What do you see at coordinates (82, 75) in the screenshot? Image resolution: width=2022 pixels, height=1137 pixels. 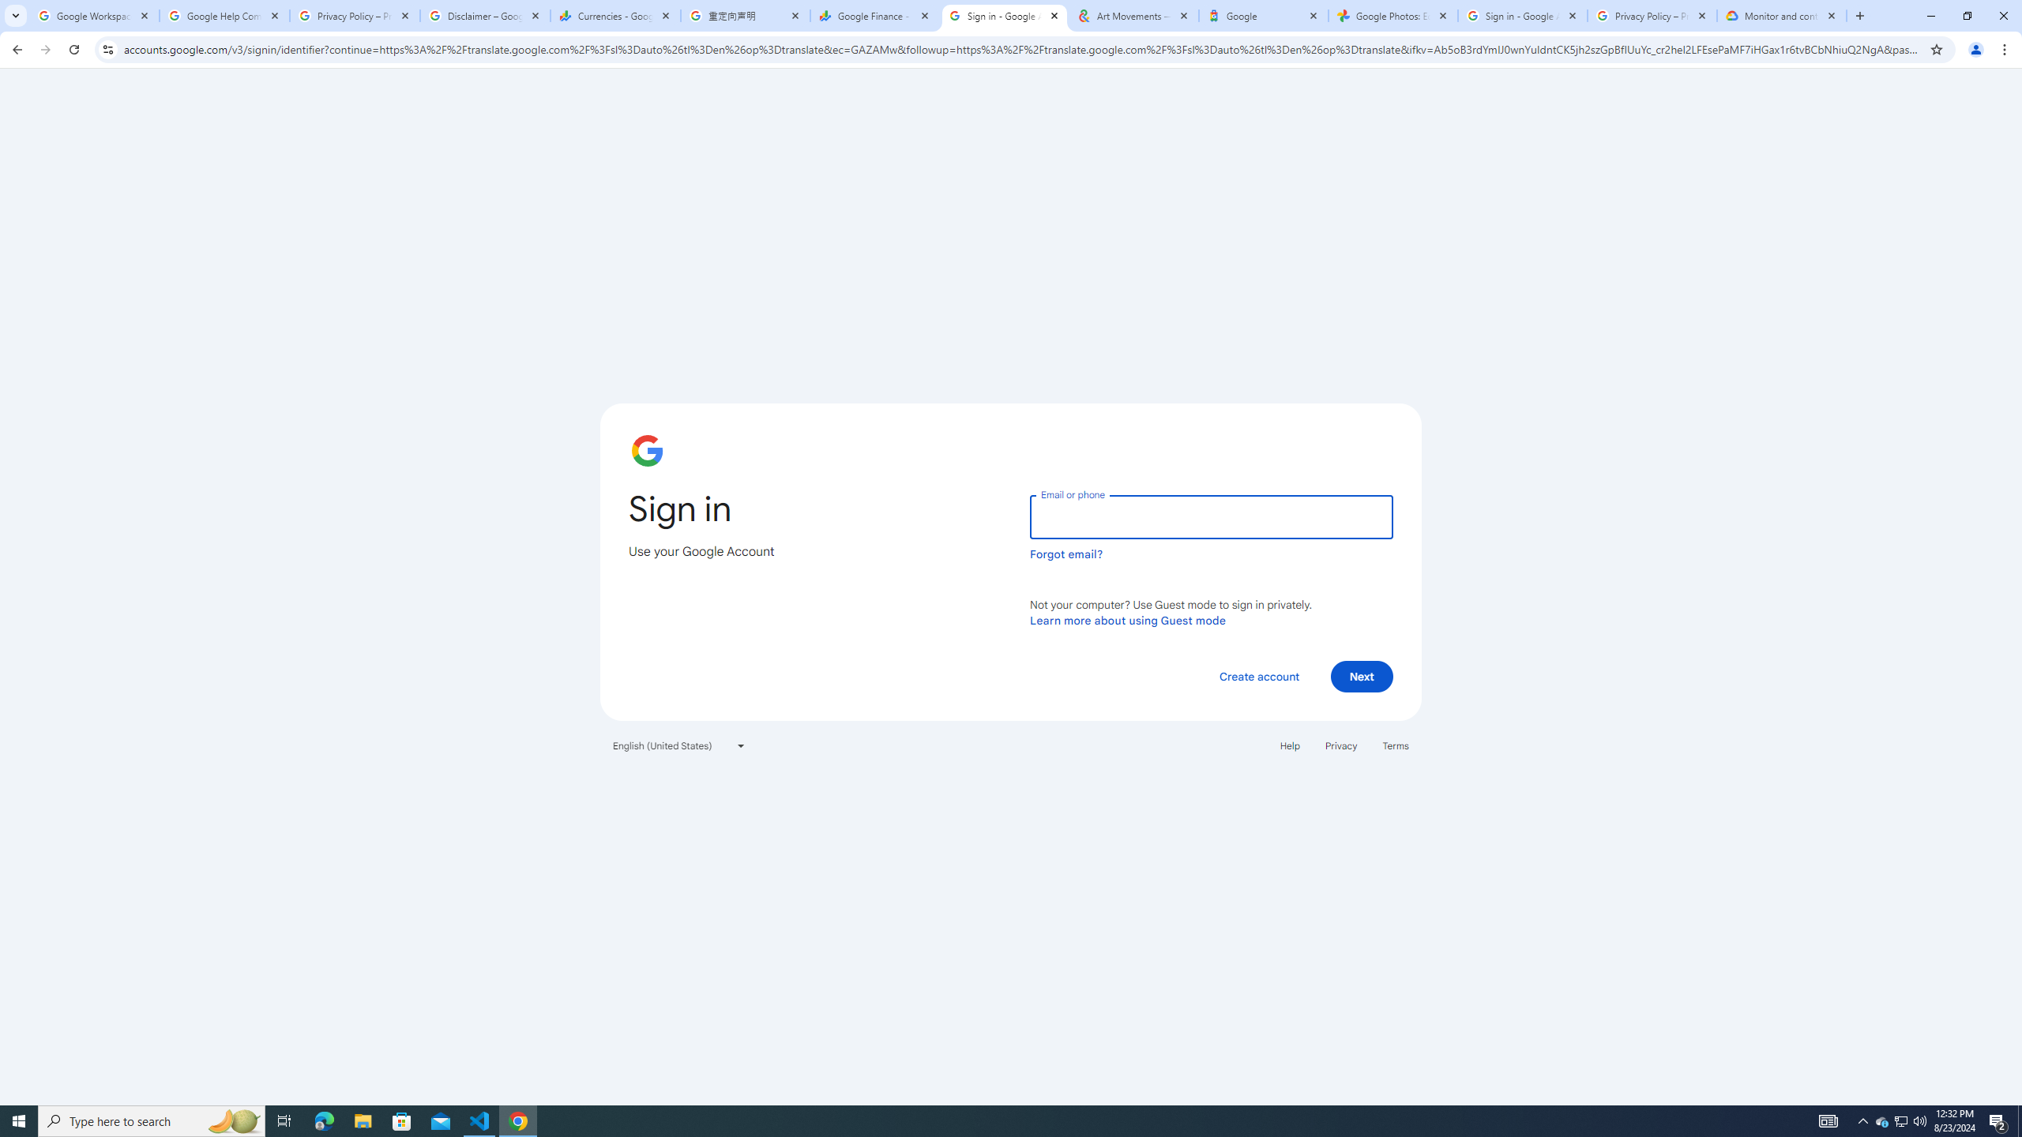 I see `Back` at bounding box center [82, 75].